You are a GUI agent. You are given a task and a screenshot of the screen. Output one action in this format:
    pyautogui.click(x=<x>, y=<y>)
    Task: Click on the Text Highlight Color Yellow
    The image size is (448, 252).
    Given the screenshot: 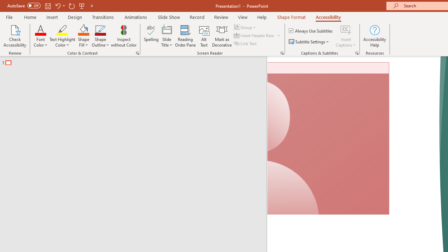 What is the action you would take?
    pyautogui.click(x=62, y=29)
    